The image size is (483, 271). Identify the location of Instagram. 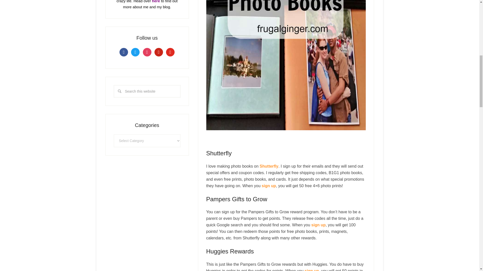
(147, 52).